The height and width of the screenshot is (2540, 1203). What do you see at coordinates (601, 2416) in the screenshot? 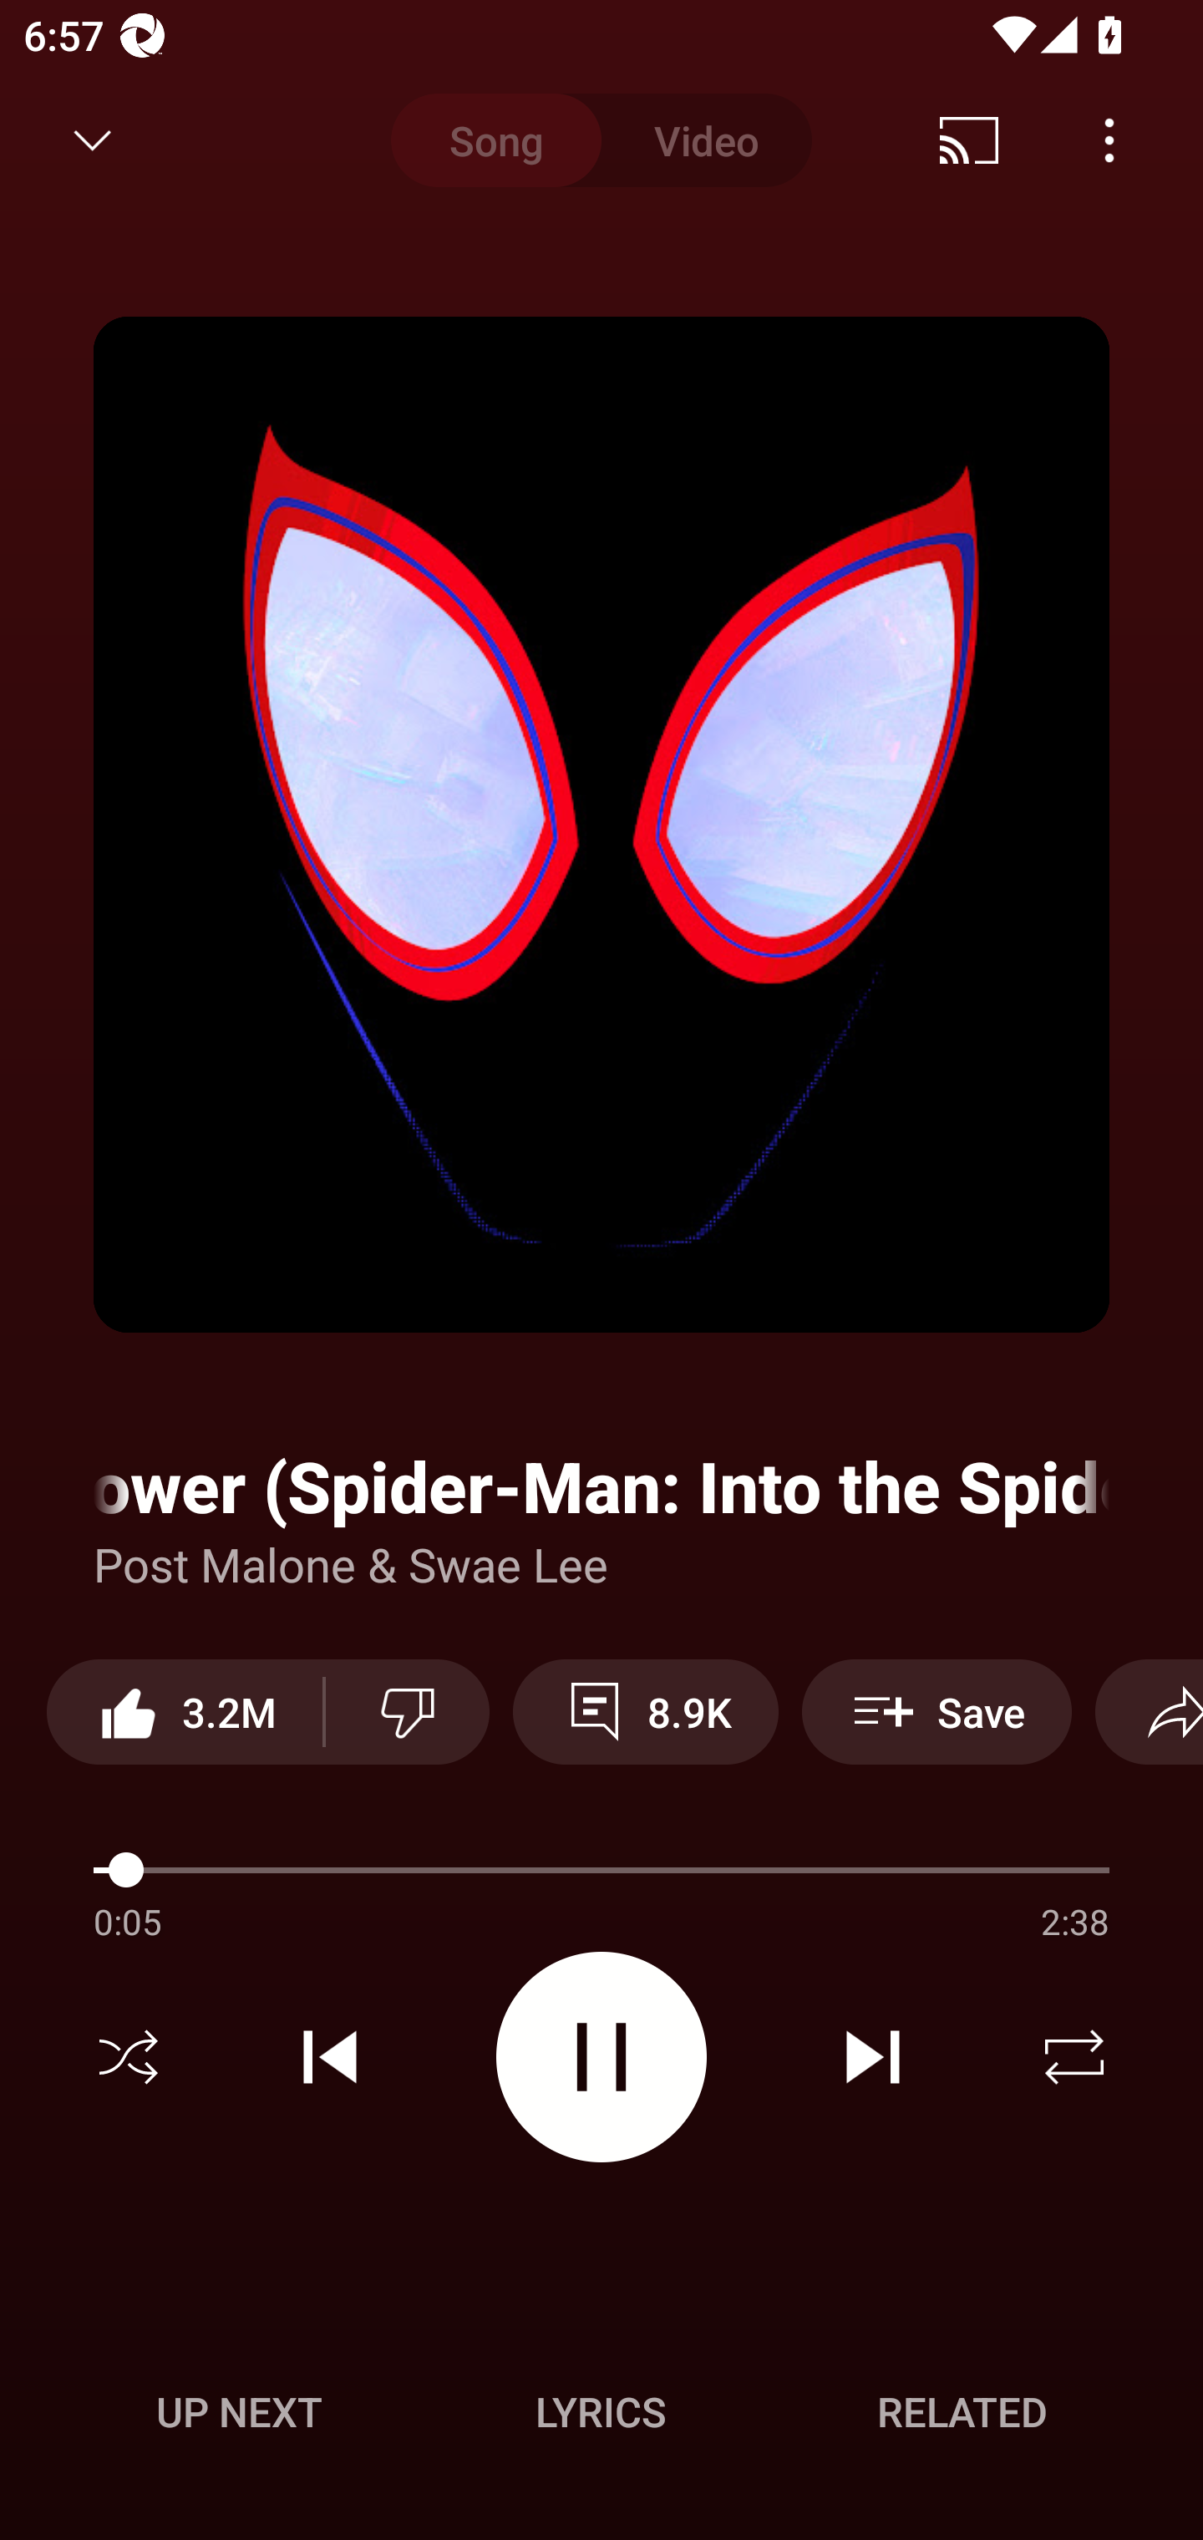
I see `Up next UP NEXT Lyrics LYRICS Related RELATED` at bounding box center [601, 2416].